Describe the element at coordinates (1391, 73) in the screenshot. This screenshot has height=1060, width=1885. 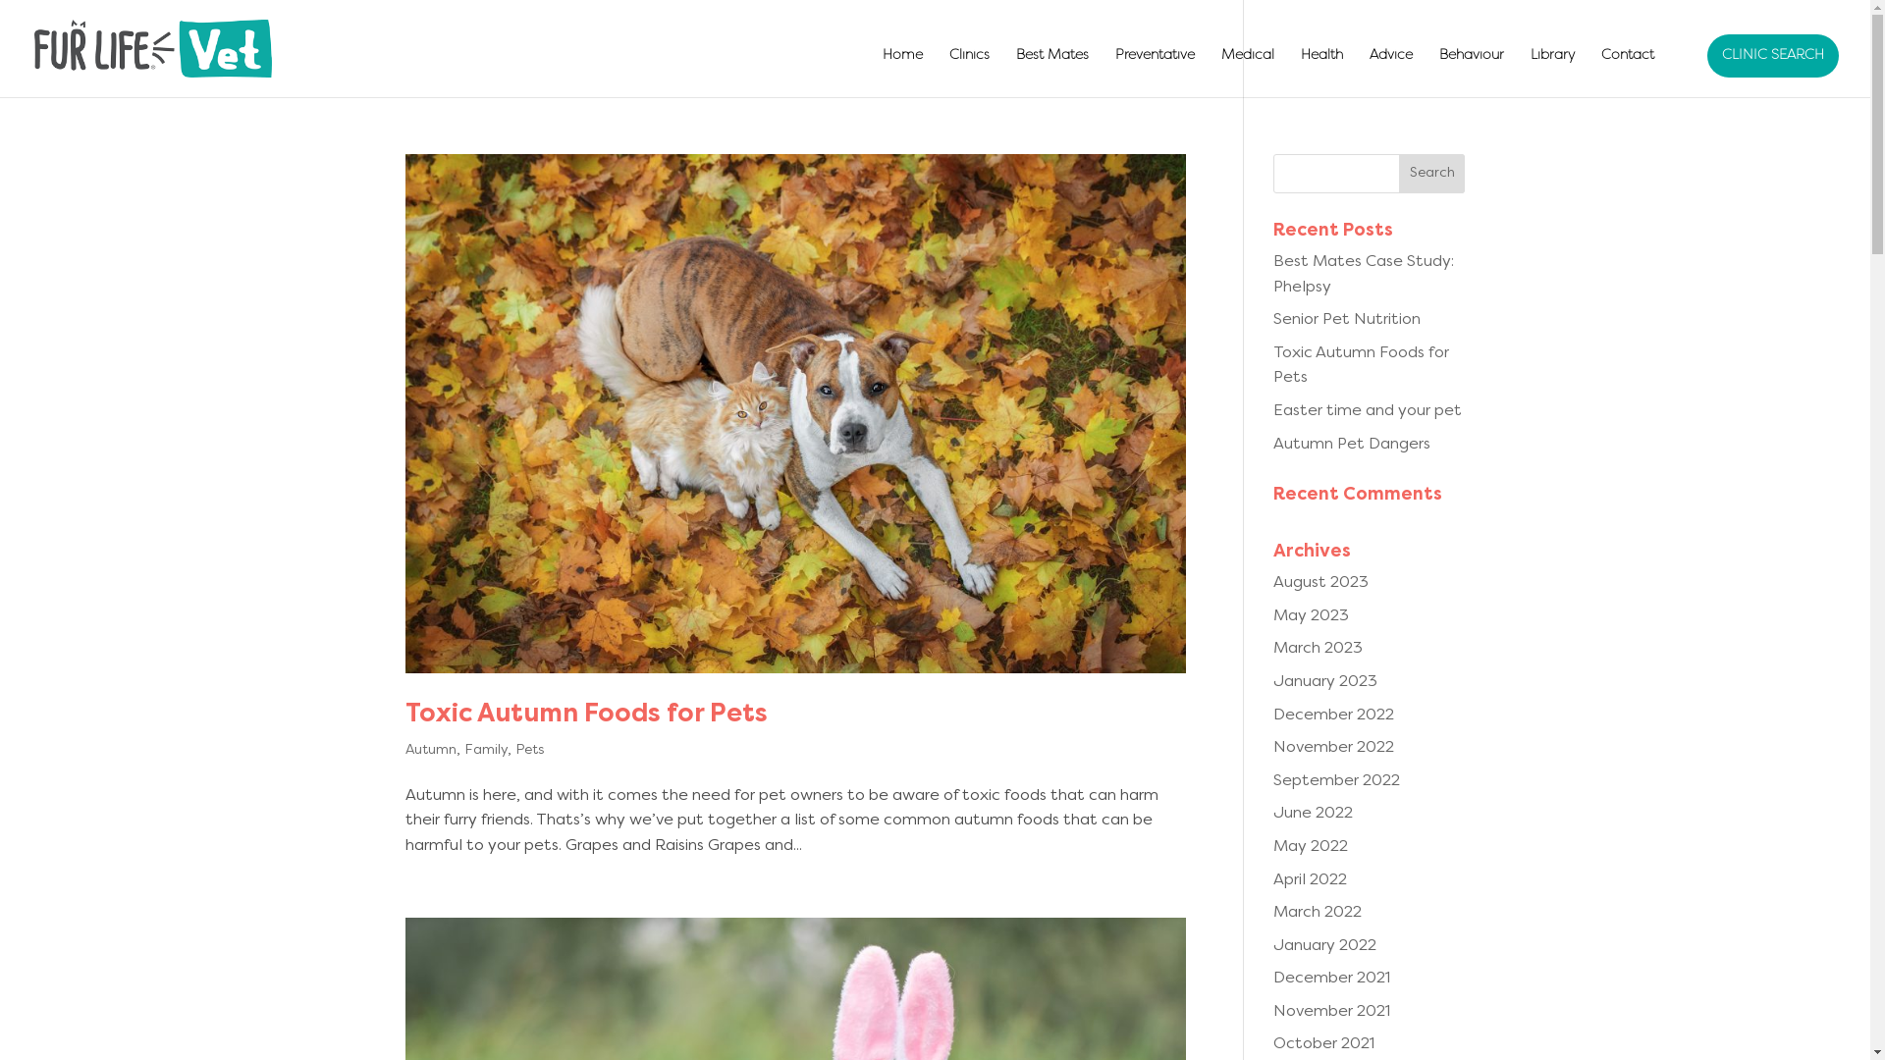
I see `Advice` at that location.